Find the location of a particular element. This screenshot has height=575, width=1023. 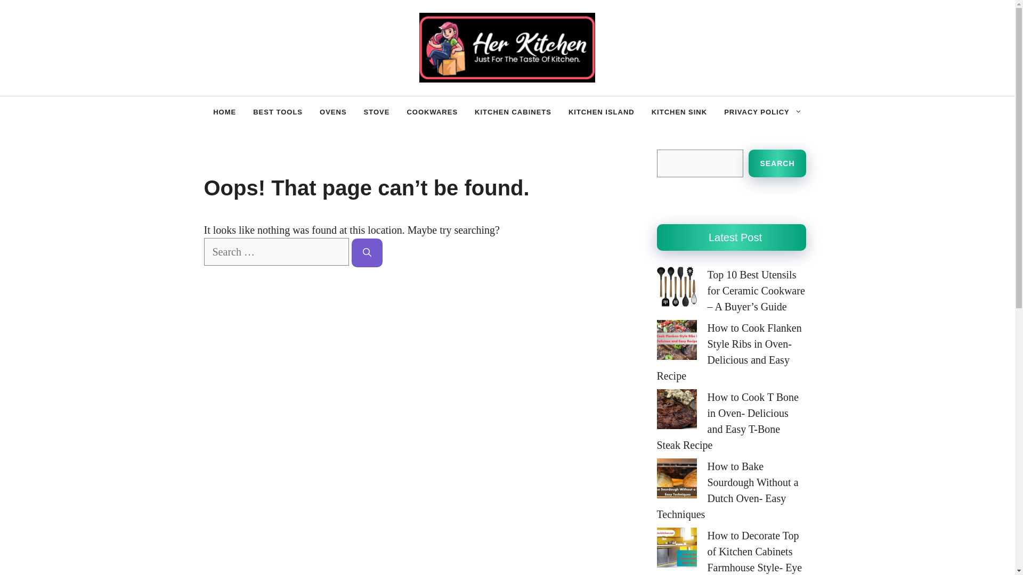

PRIVACY POLICY is located at coordinates (762, 112).